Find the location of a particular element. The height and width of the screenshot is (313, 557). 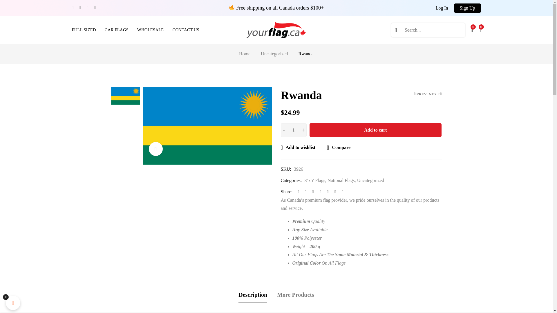

Uncategorized is located at coordinates (274, 54).